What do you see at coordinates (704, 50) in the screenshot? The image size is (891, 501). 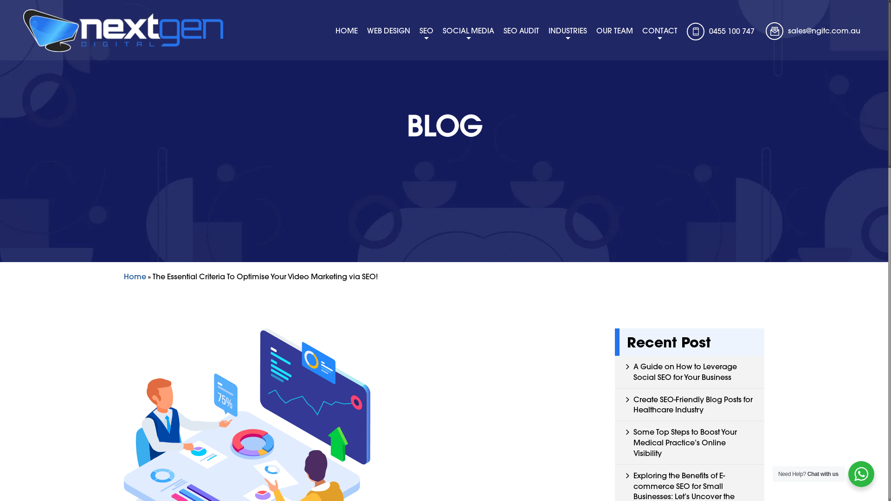 I see `NITRO PACK` at bounding box center [704, 50].